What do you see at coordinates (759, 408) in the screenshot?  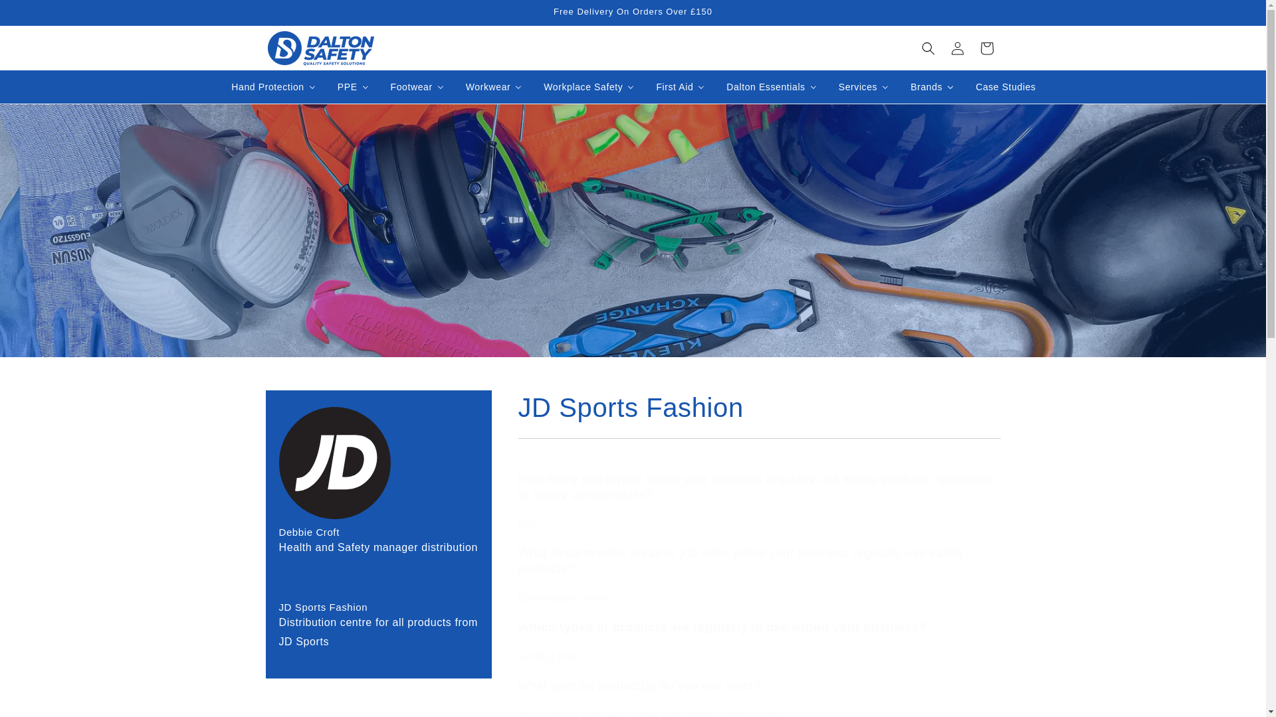 I see `JD Sports Fashion` at bounding box center [759, 408].